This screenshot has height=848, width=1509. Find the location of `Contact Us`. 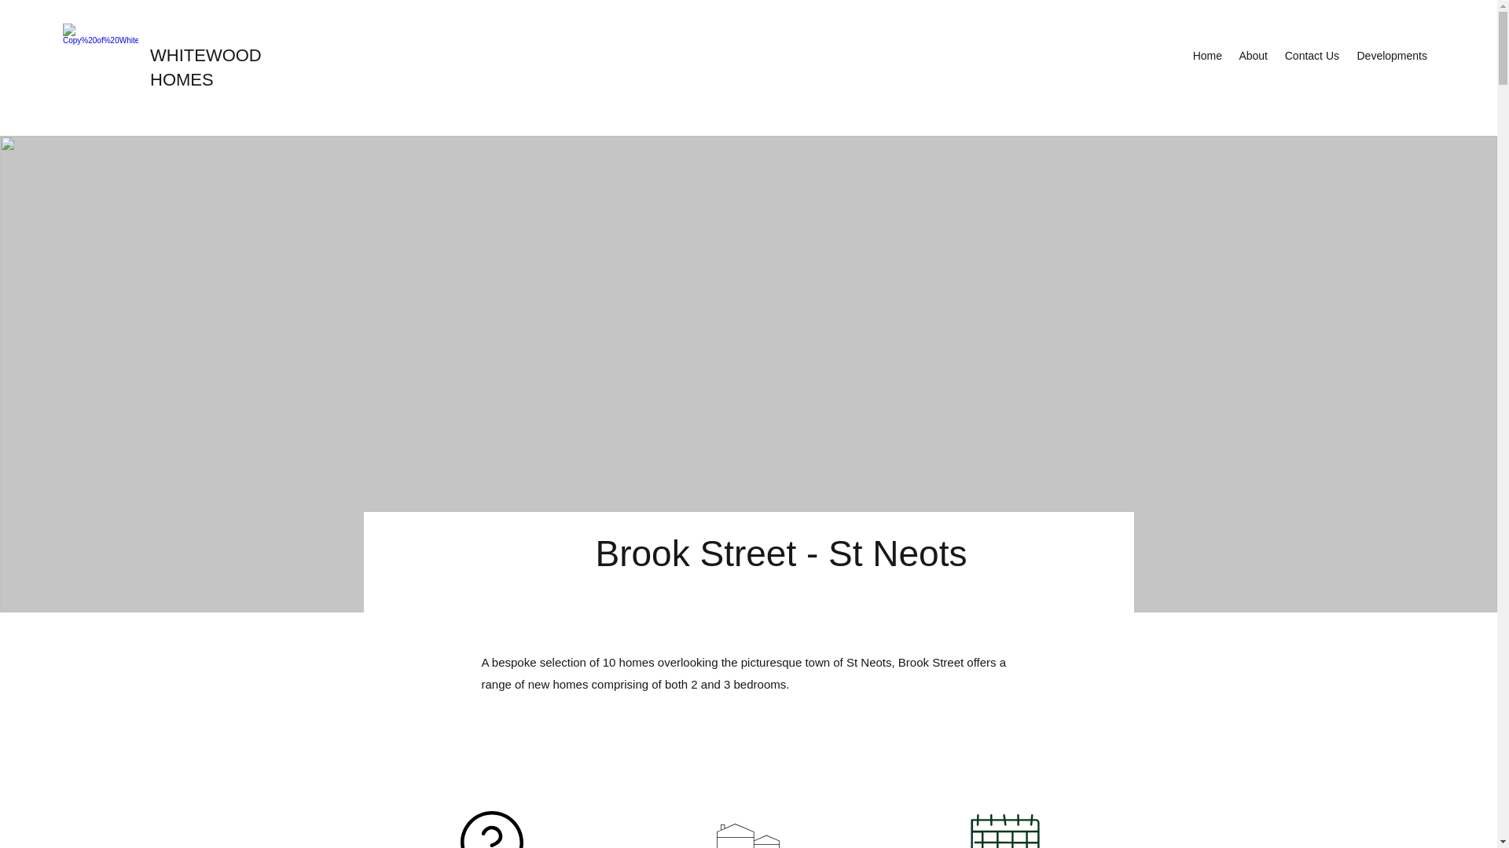

Contact Us is located at coordinates (1311, 56).